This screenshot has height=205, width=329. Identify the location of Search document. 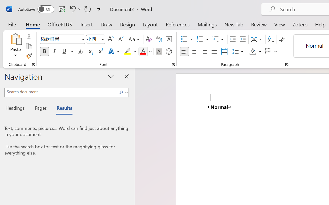
(61, 92).